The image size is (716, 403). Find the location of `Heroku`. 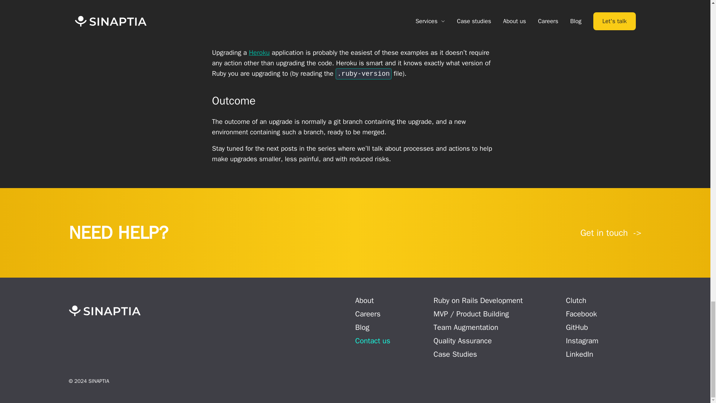

Heroku is located at coordinates (259, 52).